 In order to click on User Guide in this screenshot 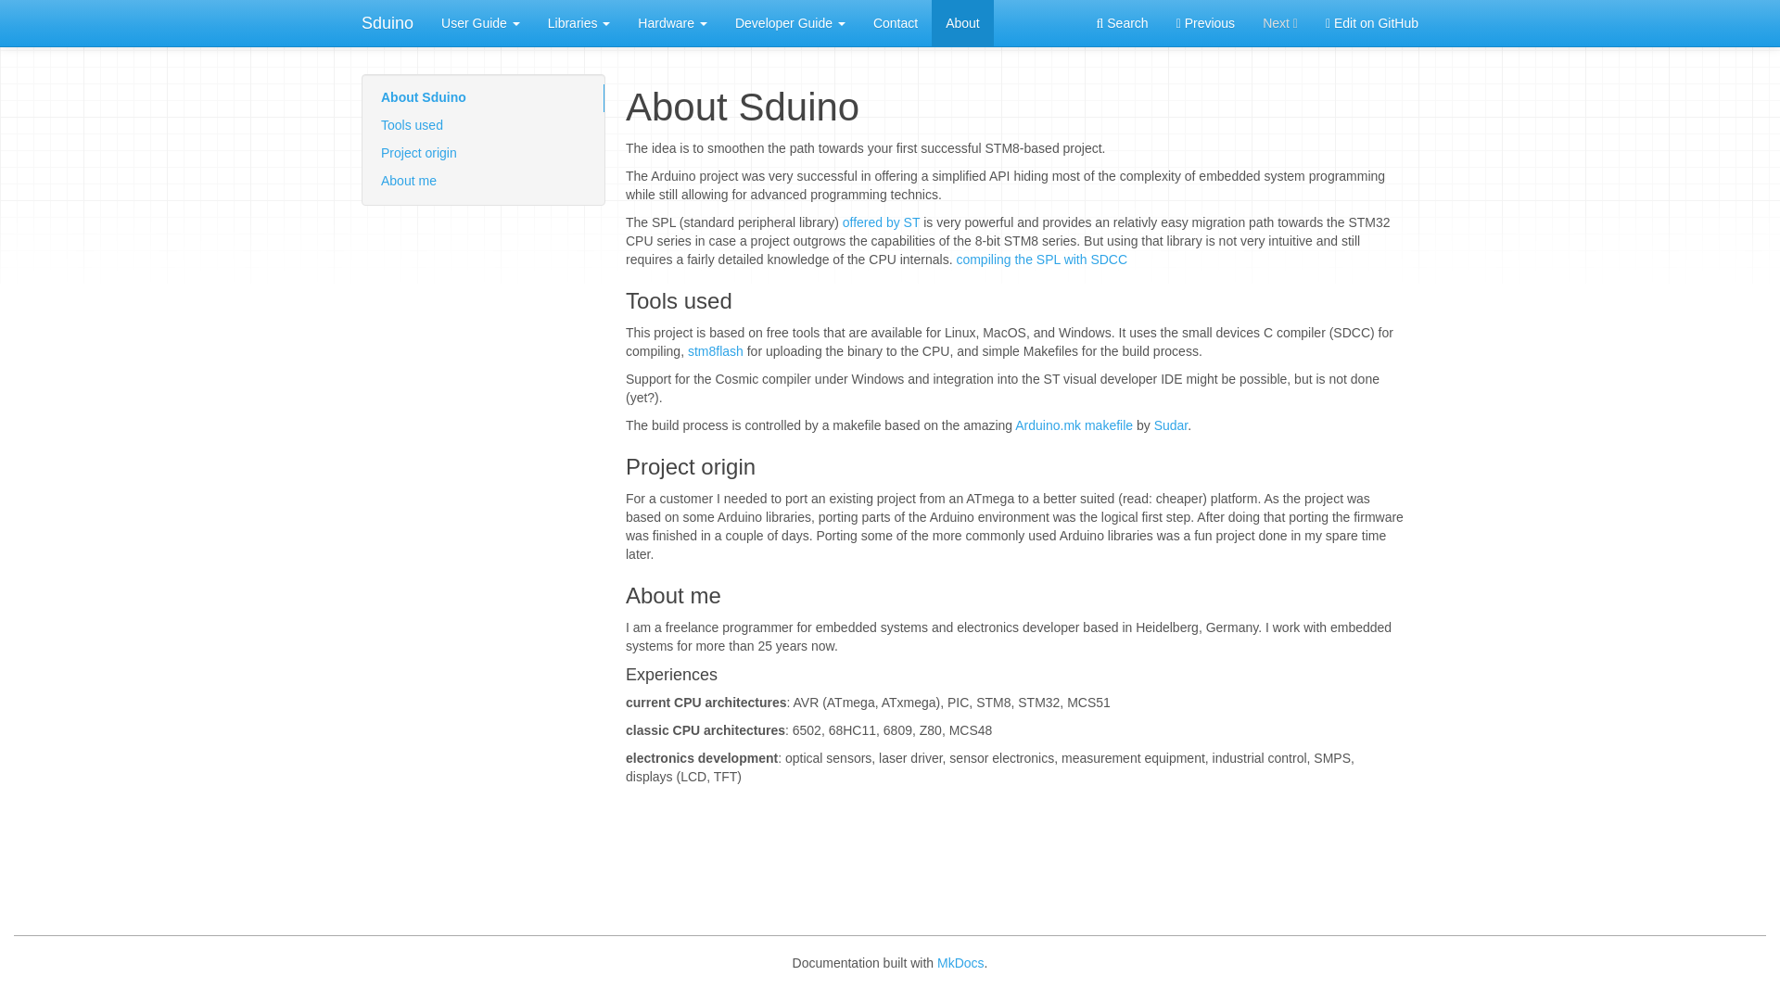, I will do `click(480, 22)`.